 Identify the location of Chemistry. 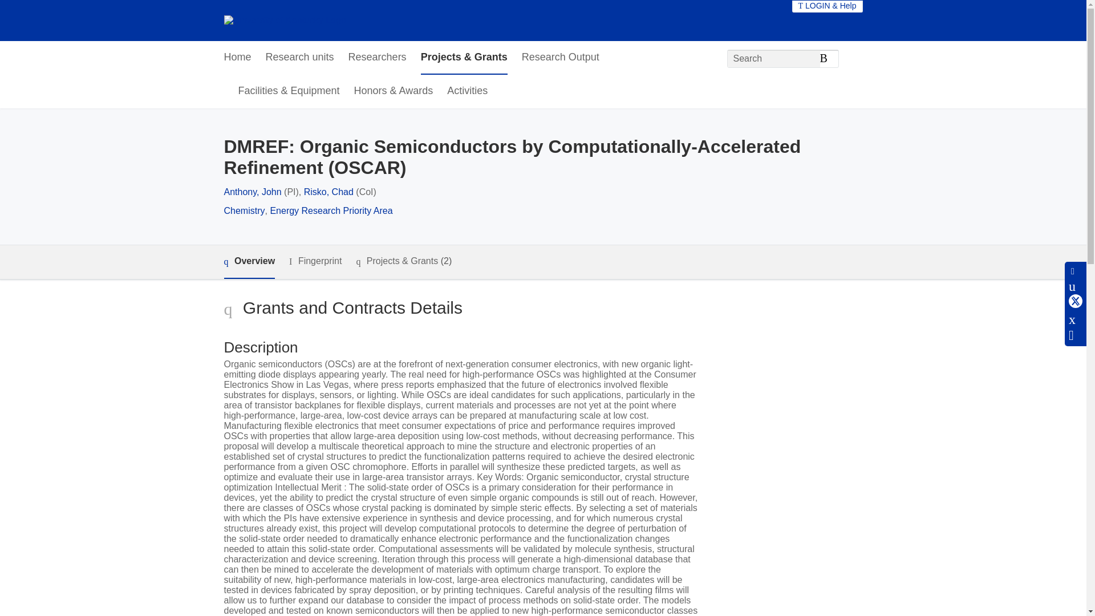
(244, 210).